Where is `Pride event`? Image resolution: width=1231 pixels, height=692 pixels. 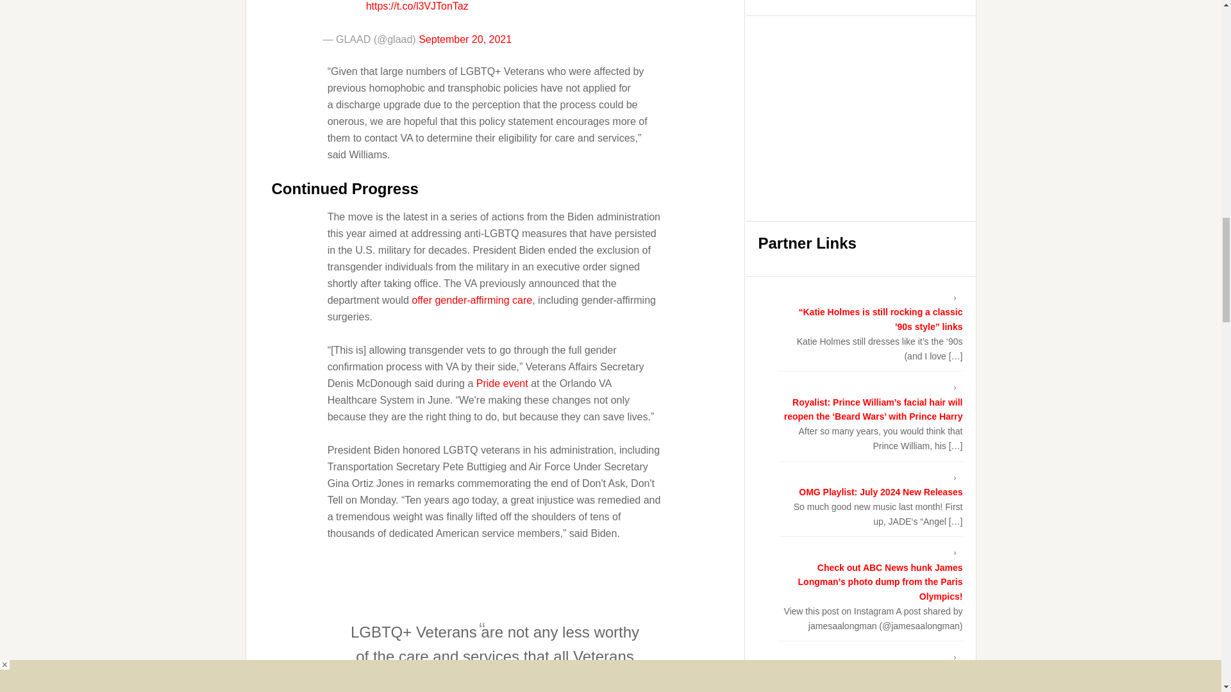 Pride event is located at coordinates (502, 383).